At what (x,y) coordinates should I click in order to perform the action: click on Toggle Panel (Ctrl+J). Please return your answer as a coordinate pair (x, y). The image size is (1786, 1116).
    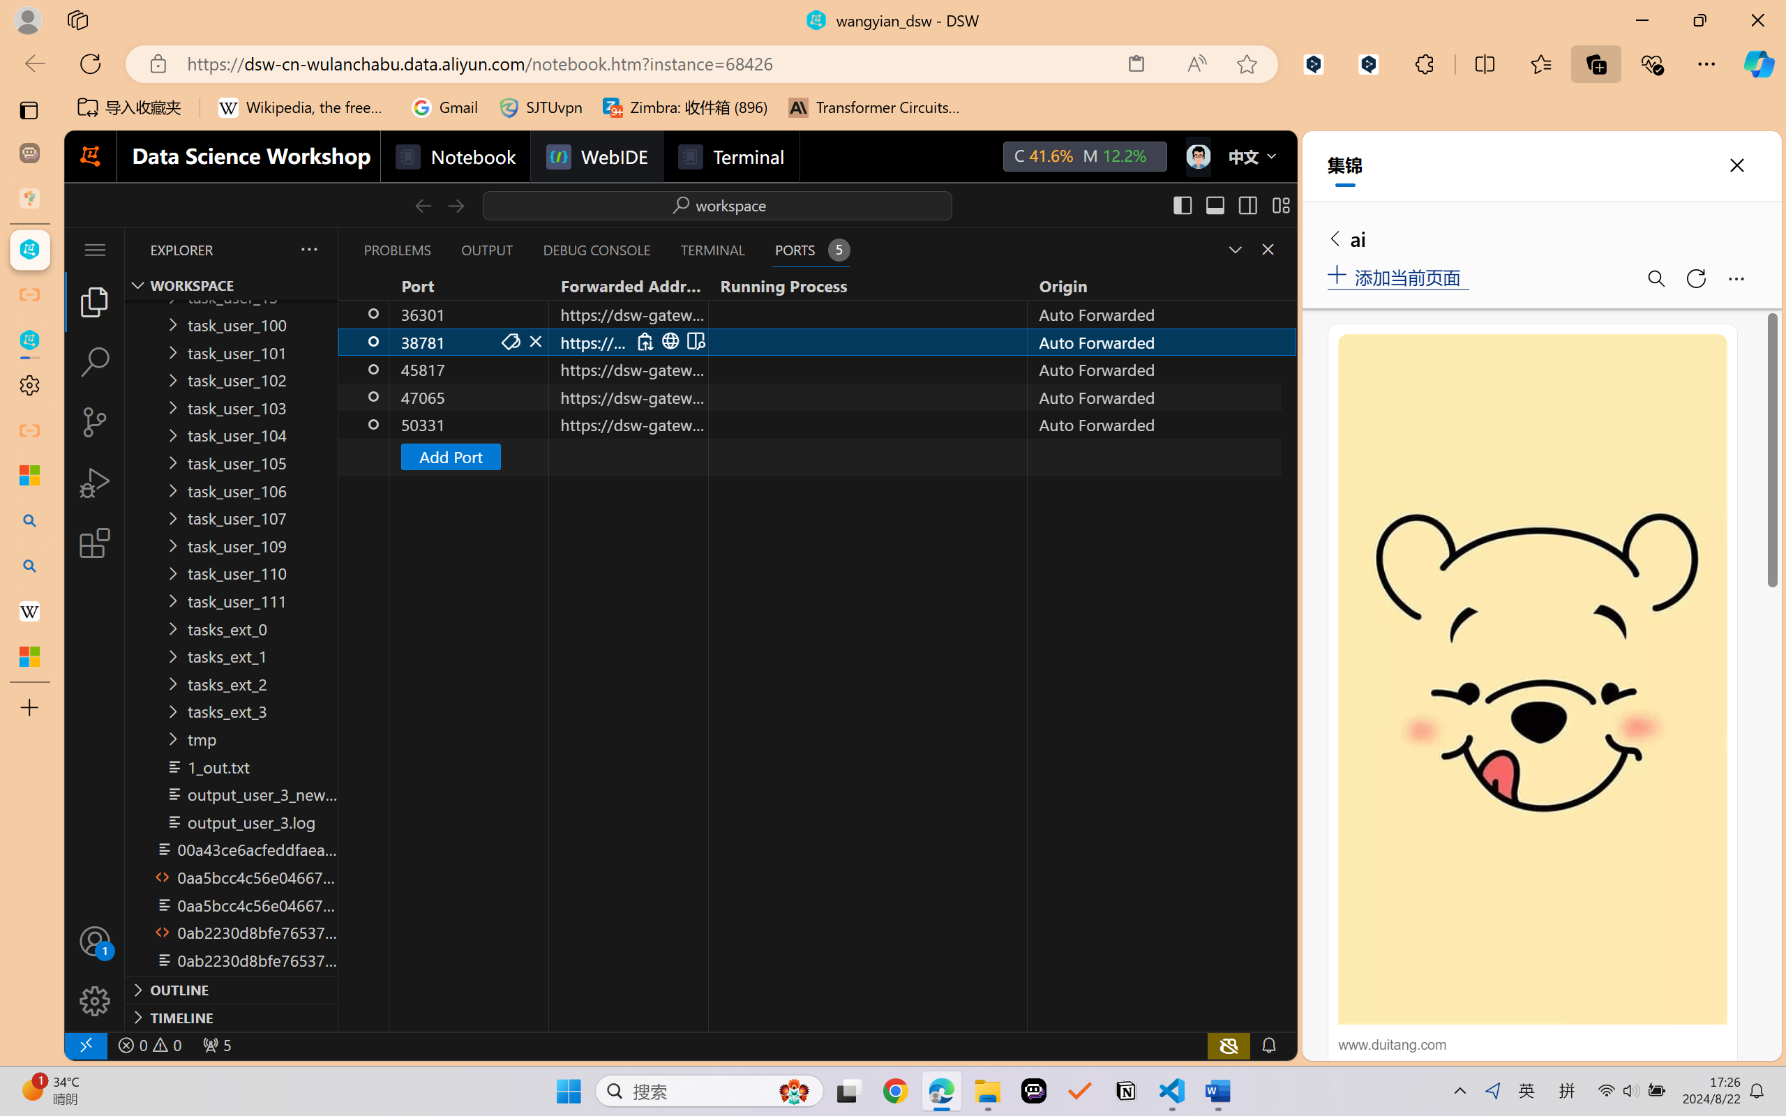
    Looking at the image, I should click on (1214, 205).